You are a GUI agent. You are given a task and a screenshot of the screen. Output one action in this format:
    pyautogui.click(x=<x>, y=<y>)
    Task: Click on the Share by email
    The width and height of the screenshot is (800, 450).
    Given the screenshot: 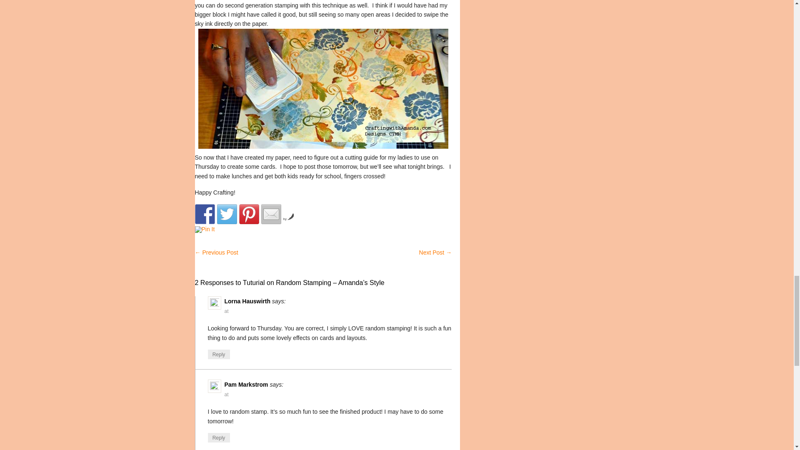 What is the action you would take?
    pyautogui.click(x=270, y=214)
    